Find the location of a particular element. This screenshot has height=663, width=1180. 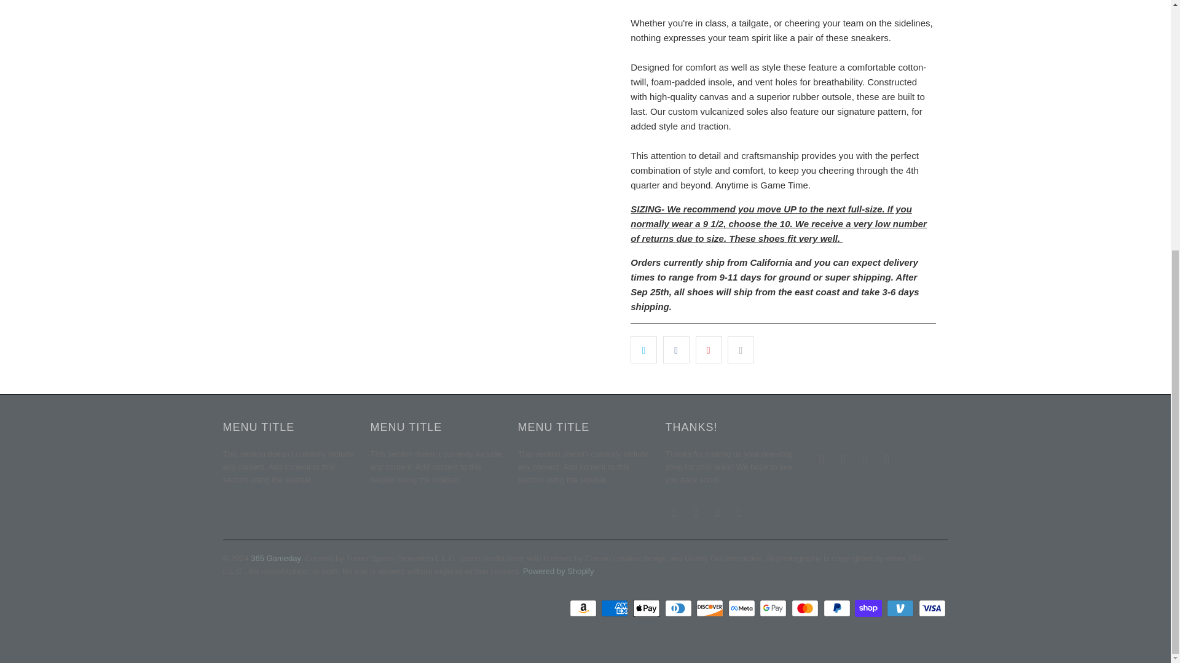

365 Gameday on Instagram is located at coordinates (718, 512).